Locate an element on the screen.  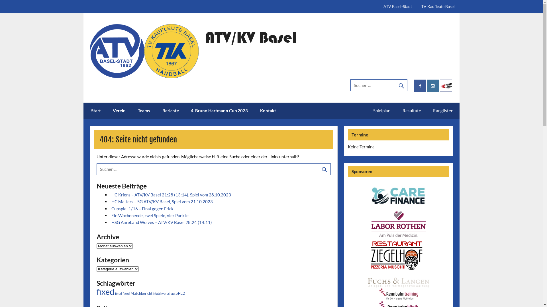
fixed is located at coordinates (126, 293).